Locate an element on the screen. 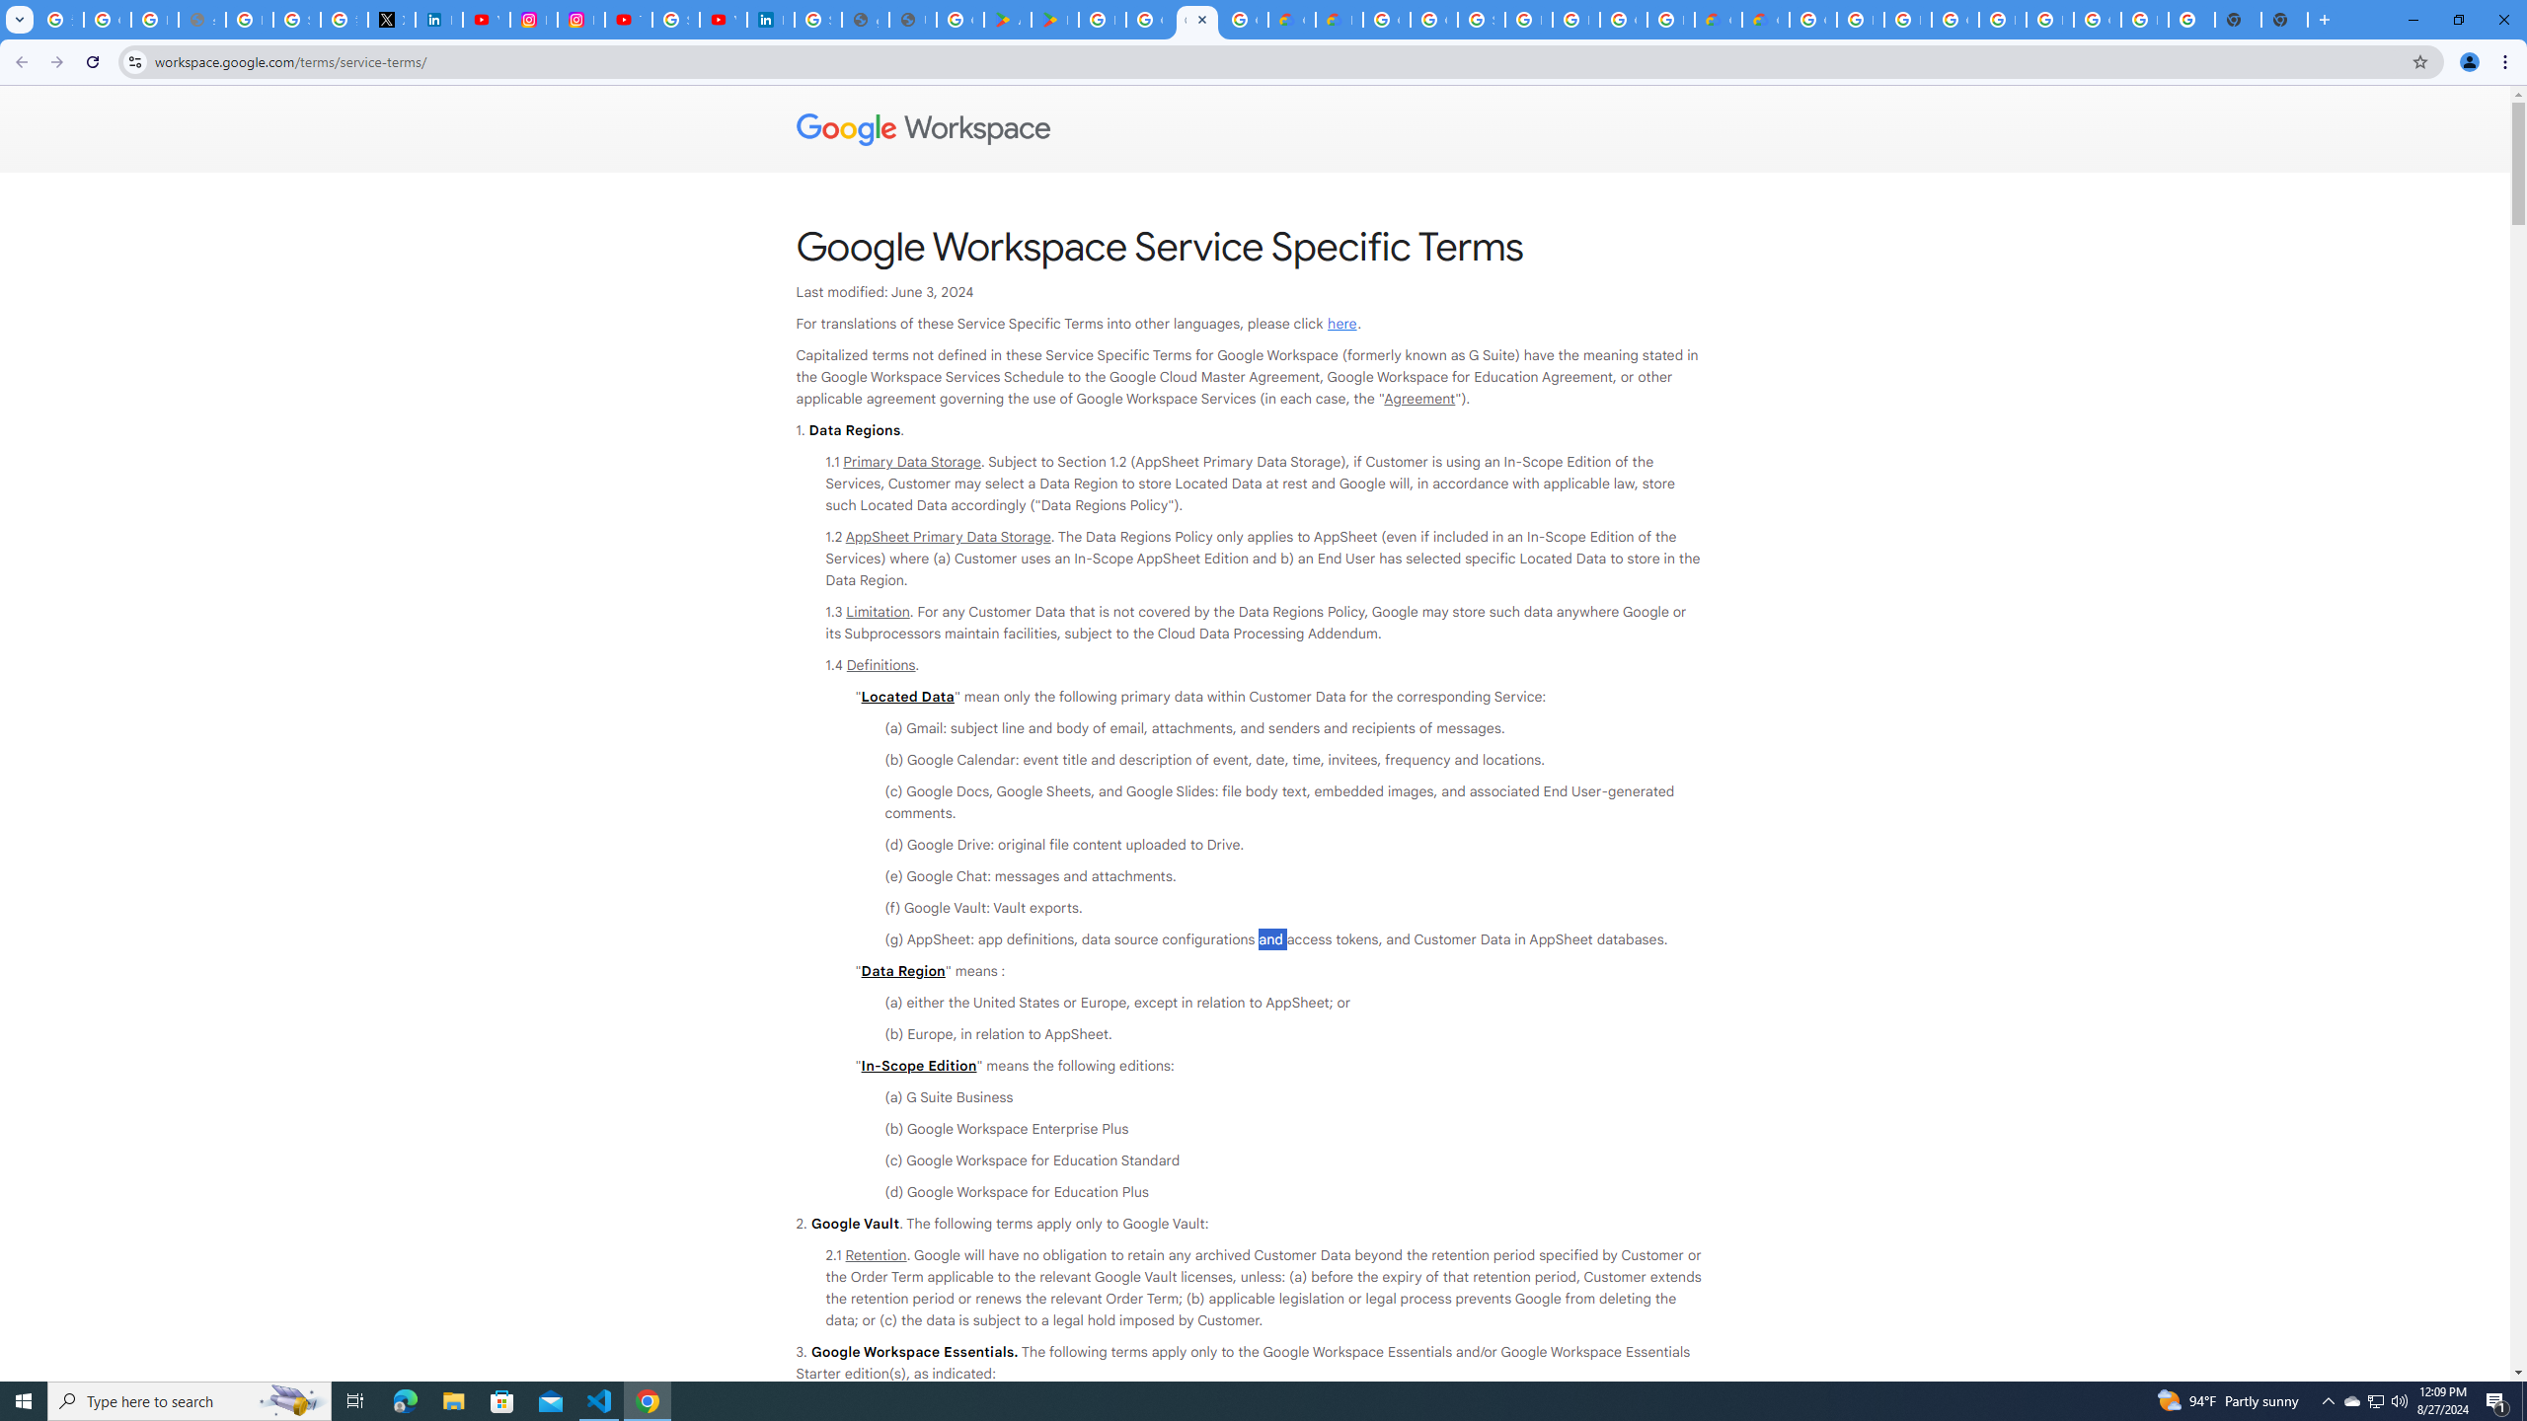 Image resolution: width=2527 pixels, height=1421 pixels. New Tab is located at coordinates (2284, 20).